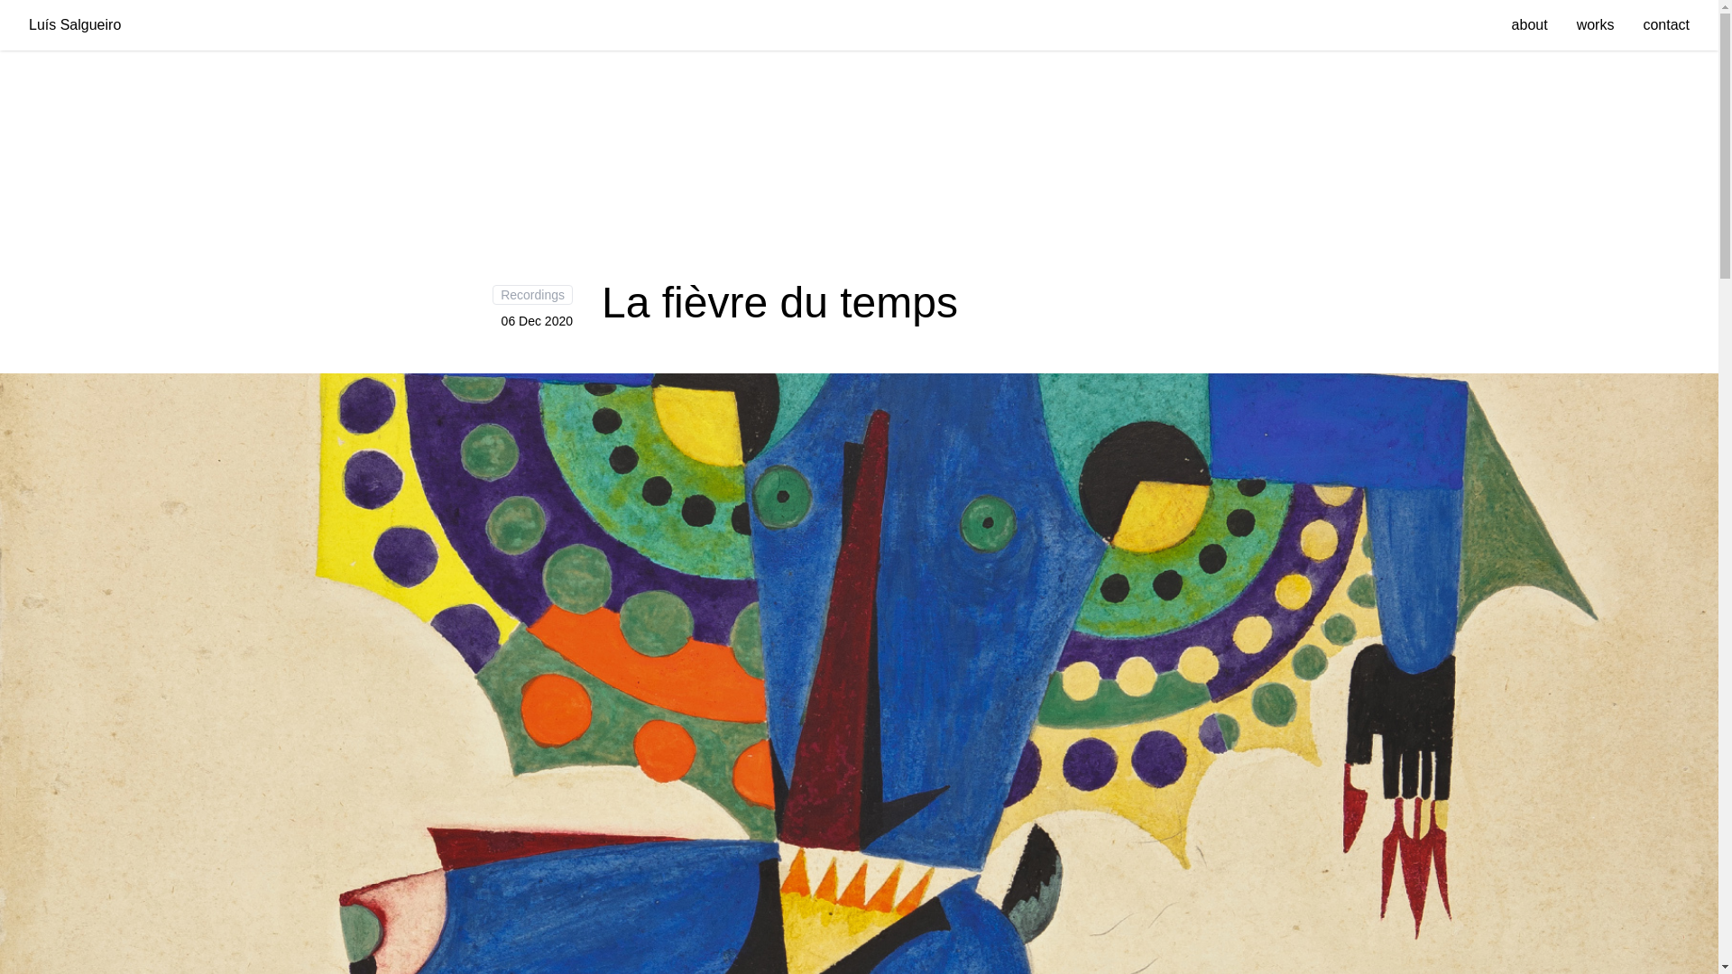 This screenshot has height=974, width=1732. I want to click on Recordings, so click(532, 295).